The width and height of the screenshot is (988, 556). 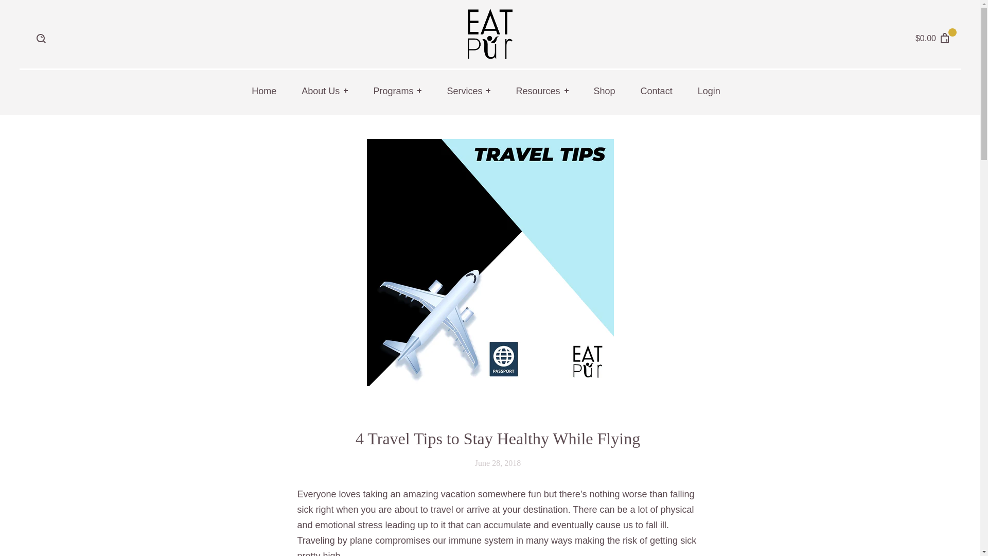 What do you see at coordinates (657, 92) in the screenshot?
I see `Contact` at bounding box center [657, 92].